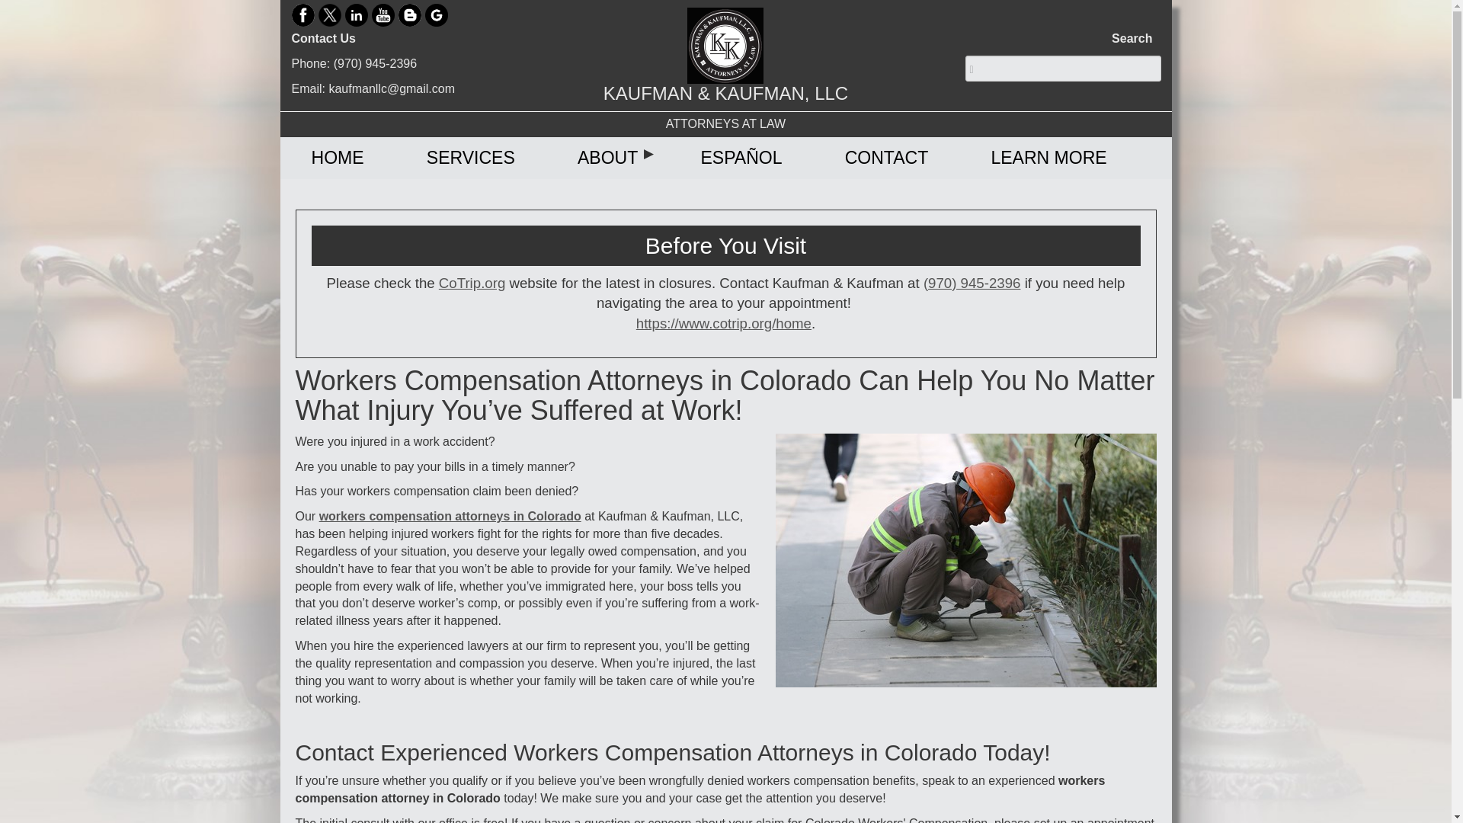 The width and height of the screenshot is (1463, 823). I want to click on CoTrip.org, so click(472, 282).